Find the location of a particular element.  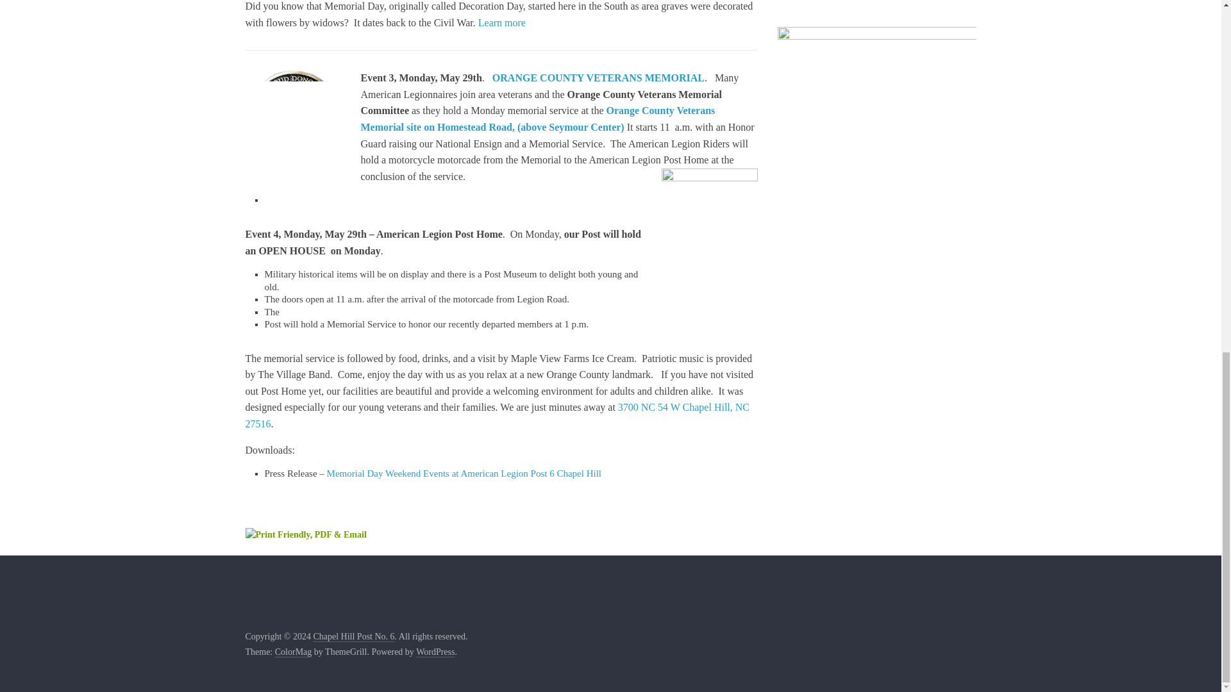

ColorMag is located at coordinates (294, 652).